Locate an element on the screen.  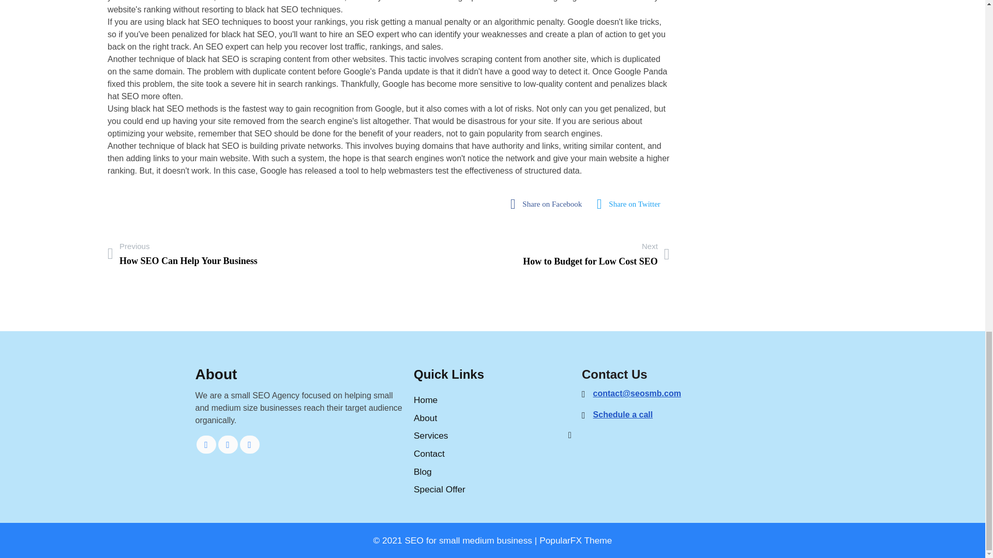
About is located at coordinates (249, 444).